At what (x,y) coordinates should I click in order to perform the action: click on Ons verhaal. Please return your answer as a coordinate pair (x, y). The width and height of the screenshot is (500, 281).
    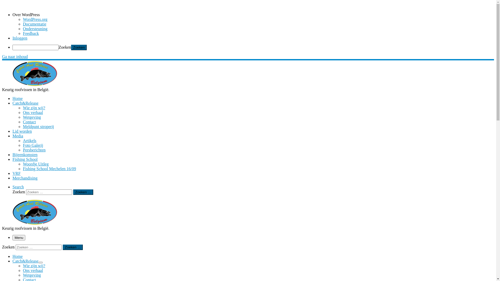
    Looking at the image, I should click on (33, 112).